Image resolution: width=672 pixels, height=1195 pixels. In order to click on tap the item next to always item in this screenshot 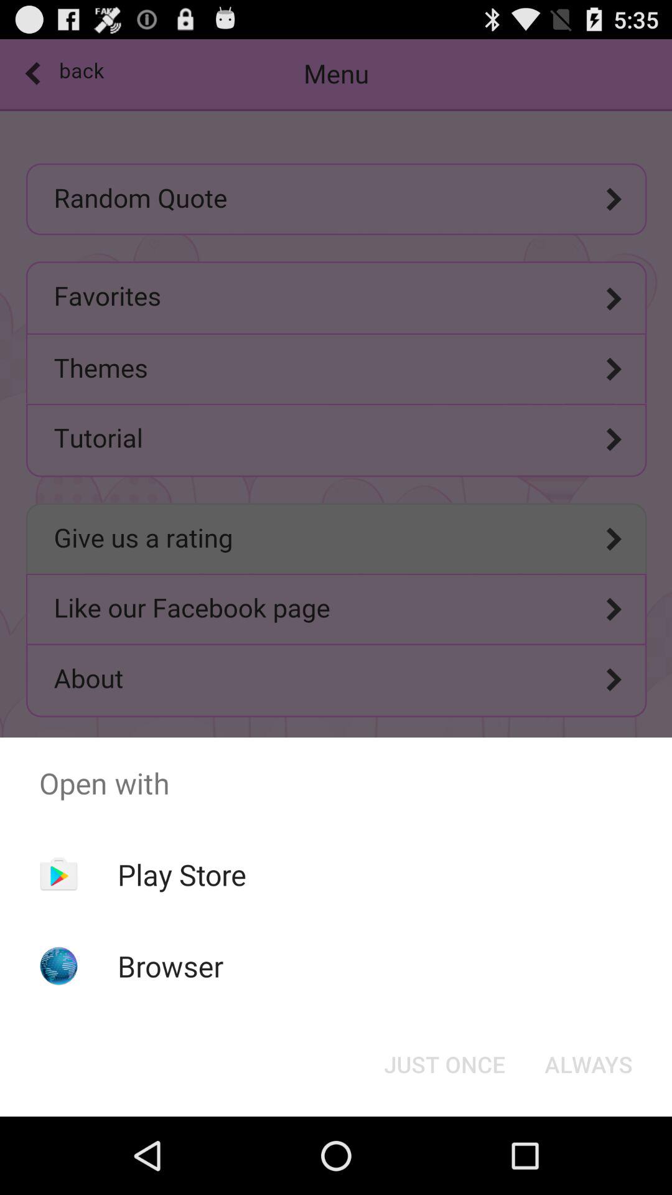, I will do `click(444, 1064)`.